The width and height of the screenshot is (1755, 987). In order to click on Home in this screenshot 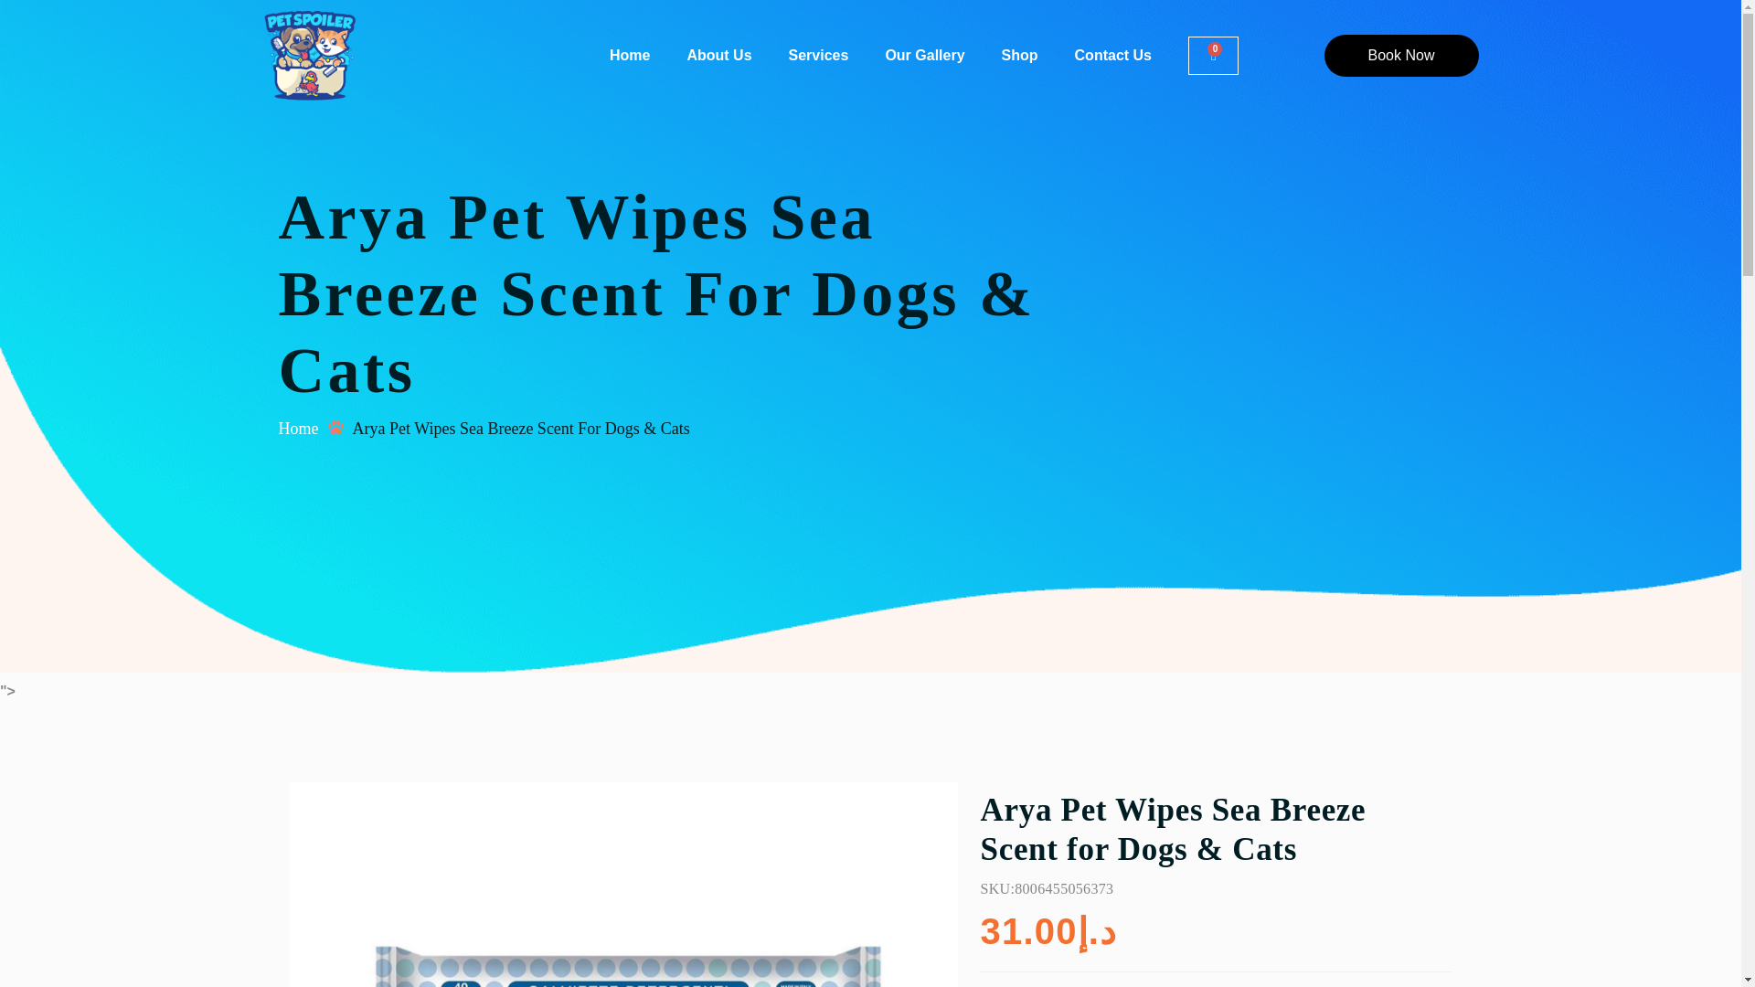, I will do `click(297, 429)`.